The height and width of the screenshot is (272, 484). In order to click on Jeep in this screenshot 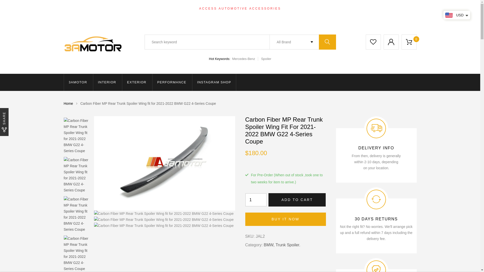, I will do `click(282, 140)`.